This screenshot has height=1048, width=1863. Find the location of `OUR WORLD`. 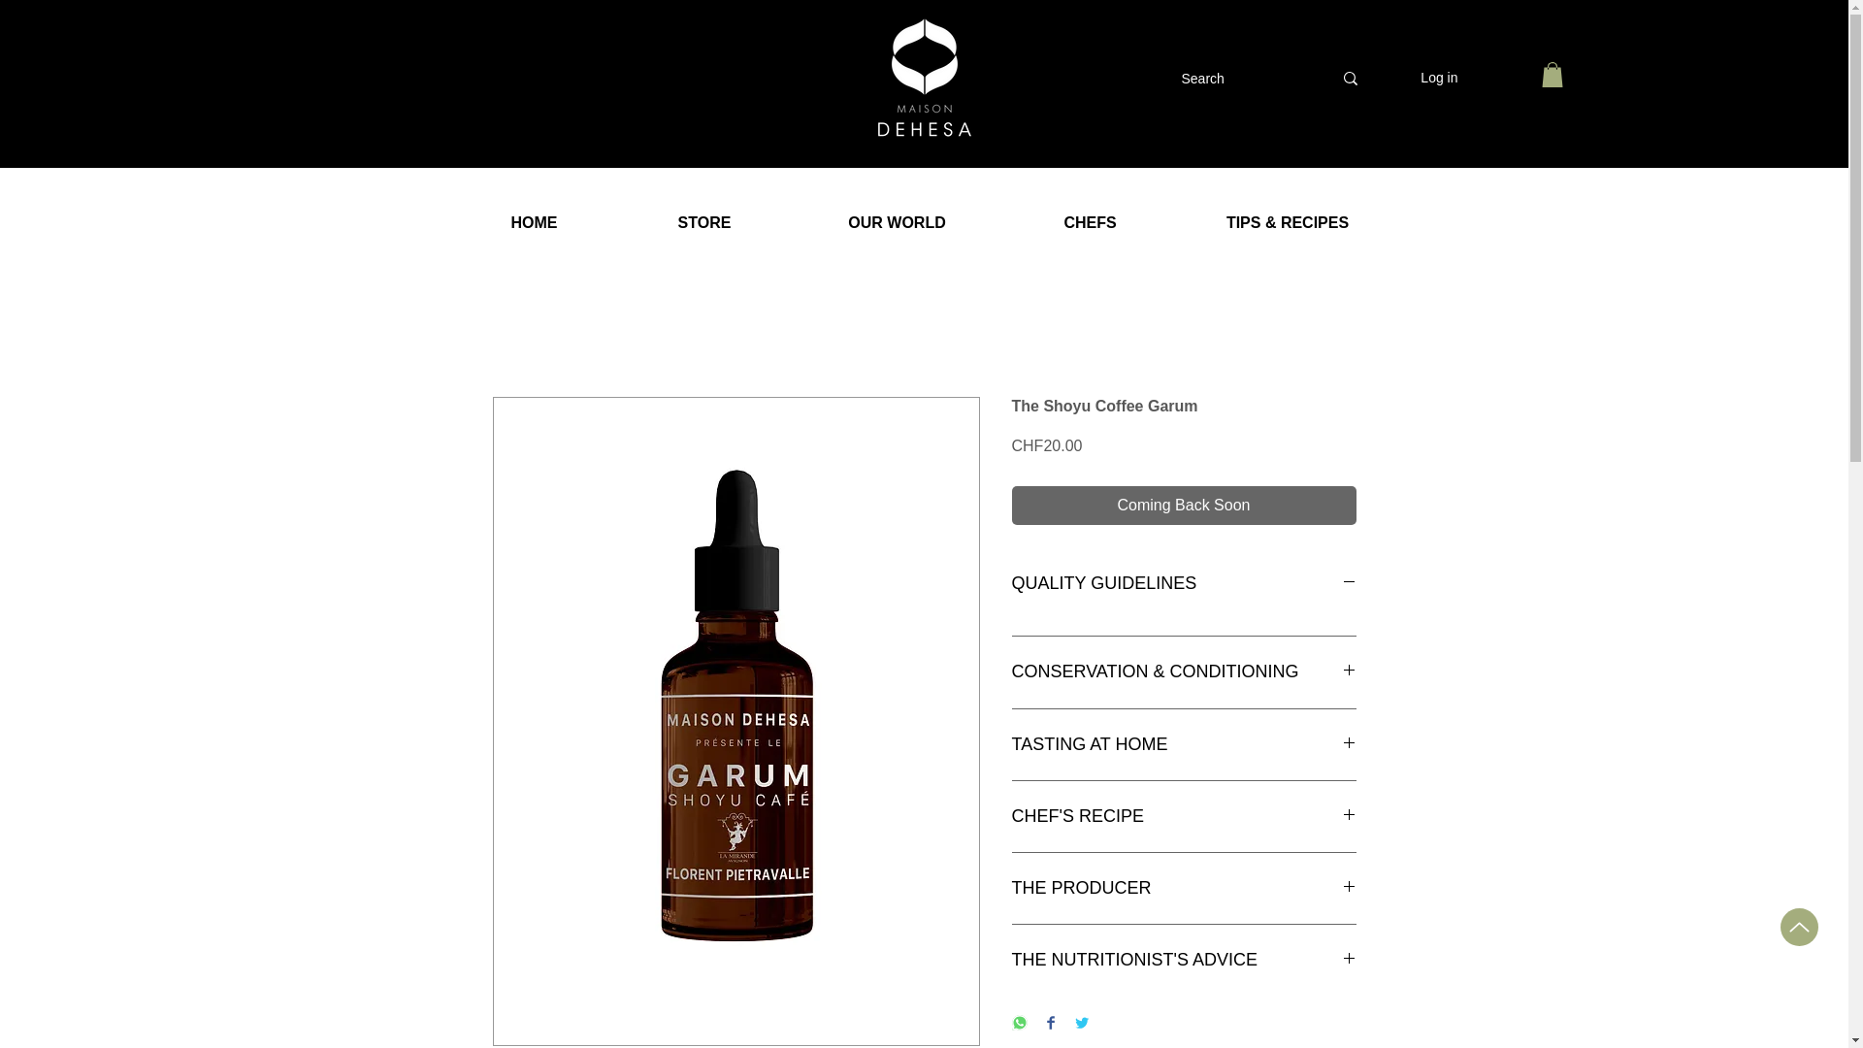

OUR WORLD is located at coordinates (898, 222).